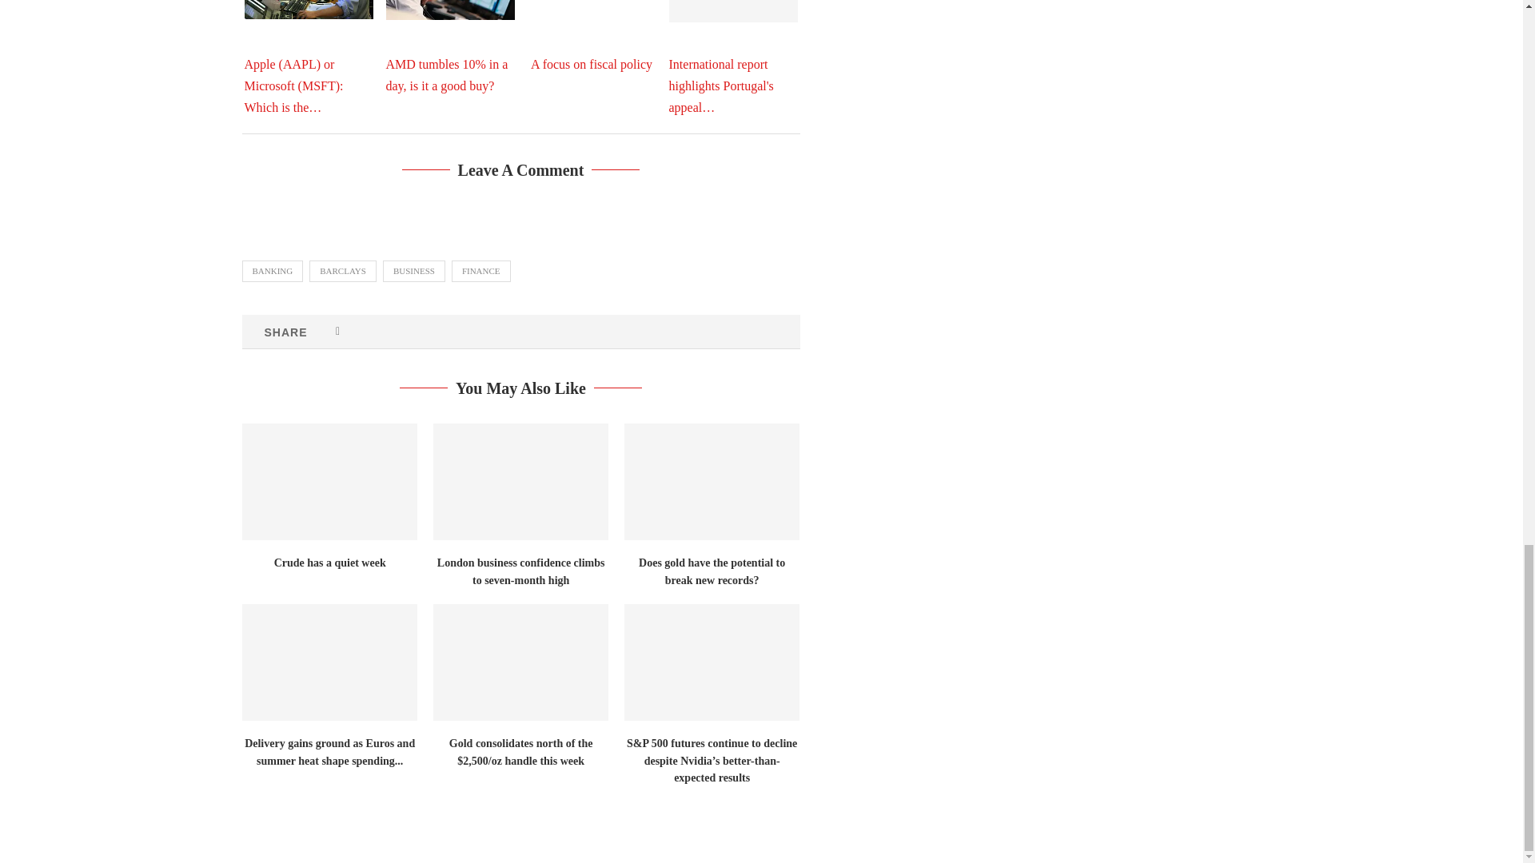 This screenshot has height=863, width=1535. What do you see at coordinates (520, 482) in the screenshot?
I see `London business confidence climbs to seven-month high` at bounding box center [520, 482].